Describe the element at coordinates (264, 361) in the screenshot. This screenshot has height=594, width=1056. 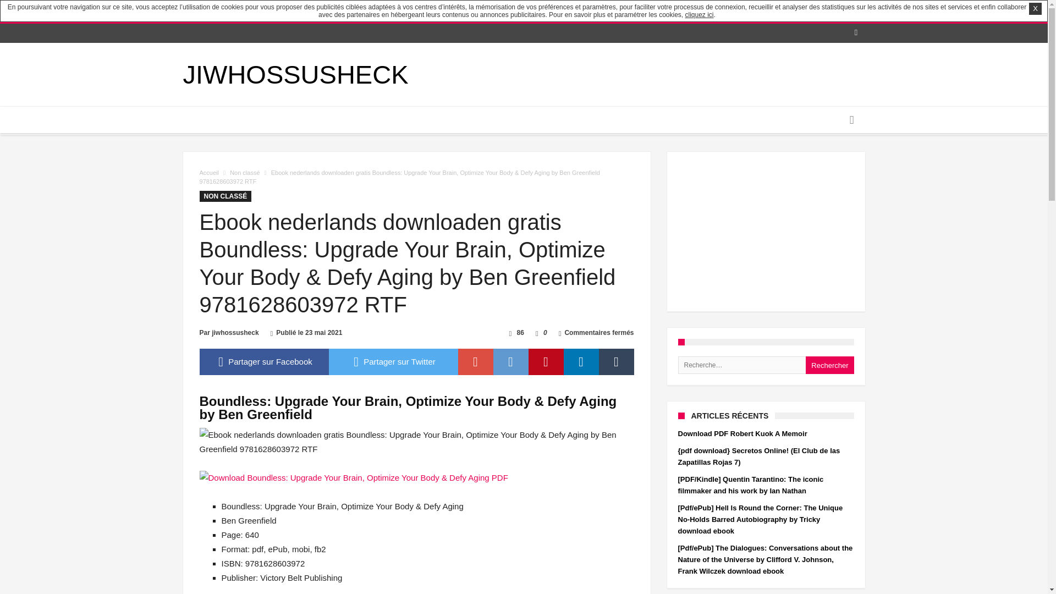
I see `facebook` at that location.